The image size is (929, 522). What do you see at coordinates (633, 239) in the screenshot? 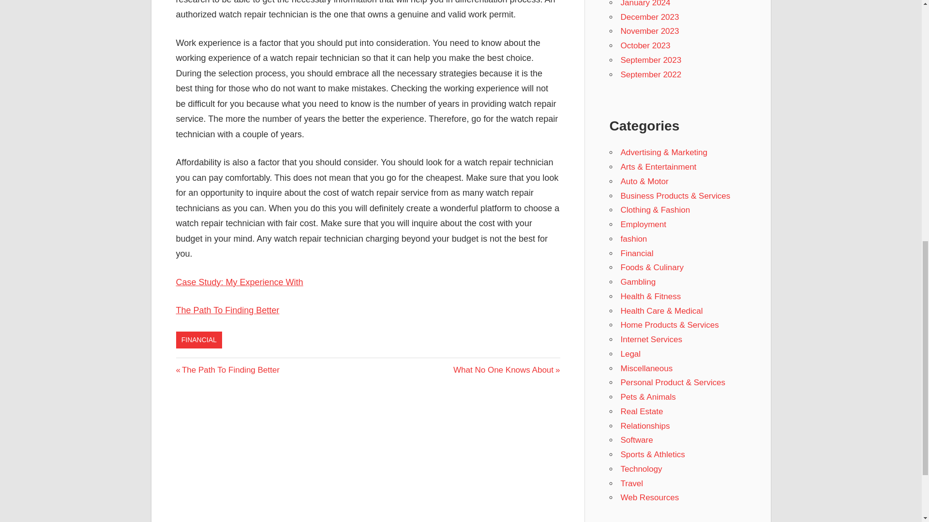
I see `fashion` at bounding box center [633, 239].